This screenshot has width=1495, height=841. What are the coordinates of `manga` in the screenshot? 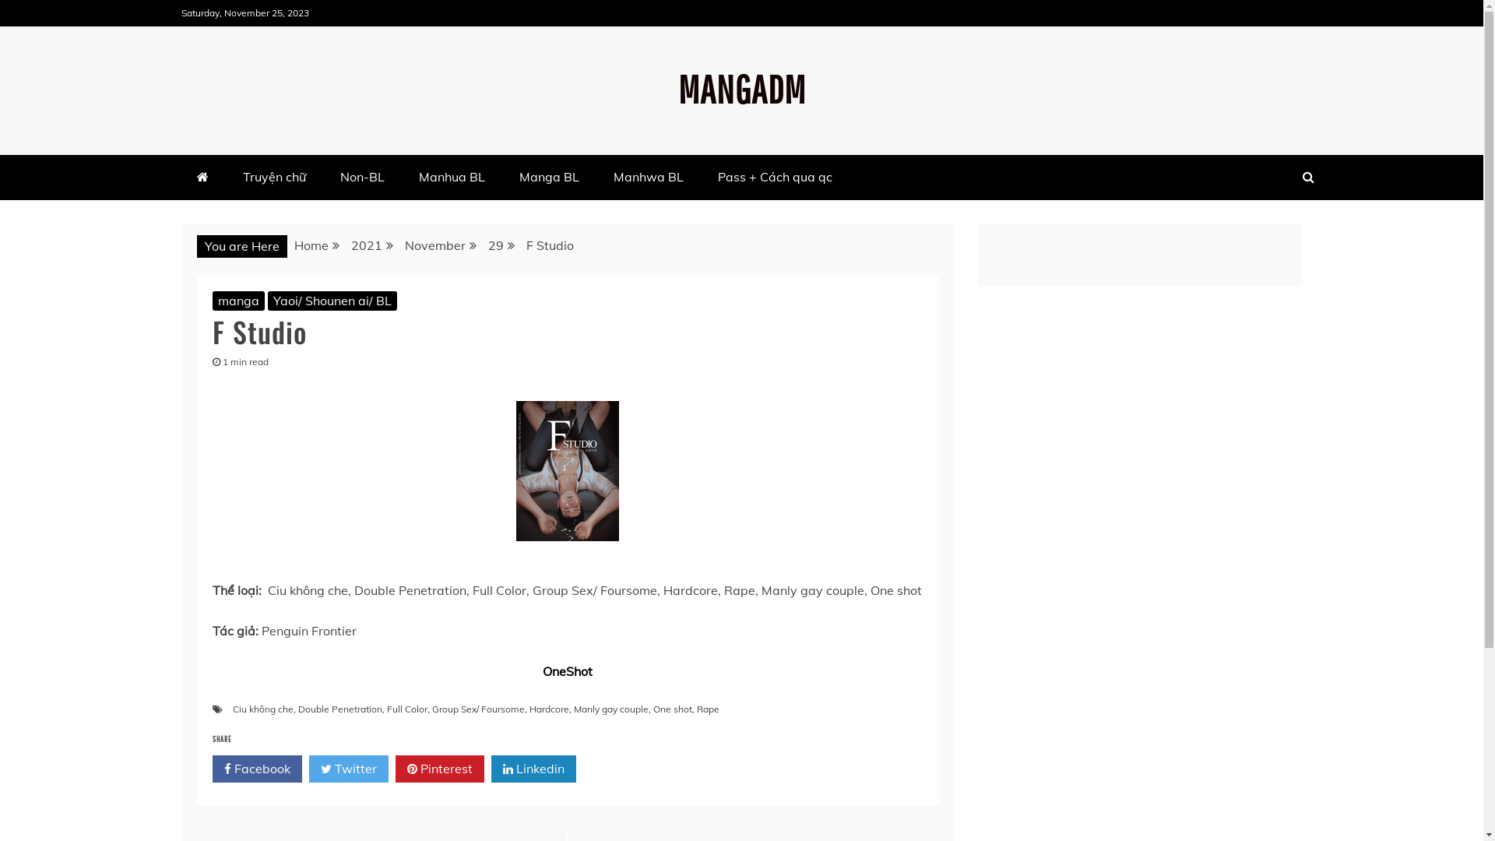 It's located at (238, 301).